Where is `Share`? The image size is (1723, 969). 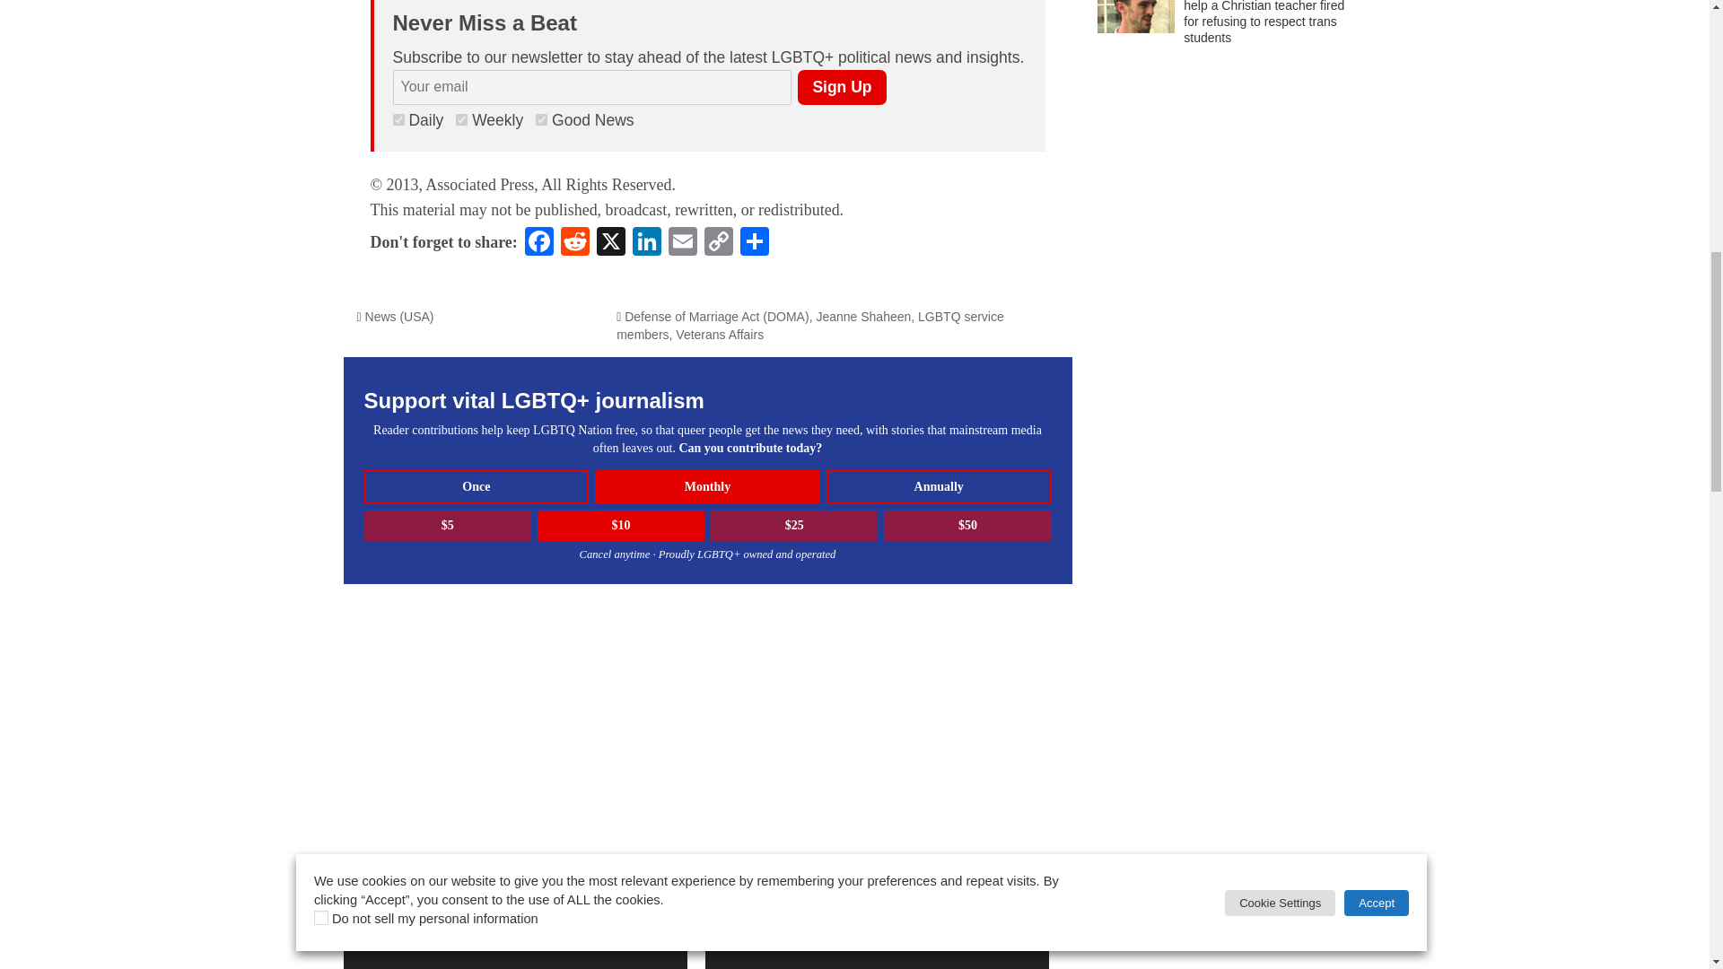
Share is located at coordinates (754, 243).